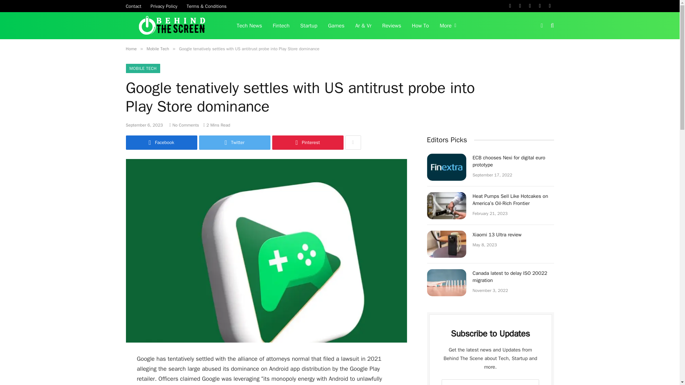 The height and width of the screenshot is (385, 685). I want to click on Behind The Screen, so click(172, 26).